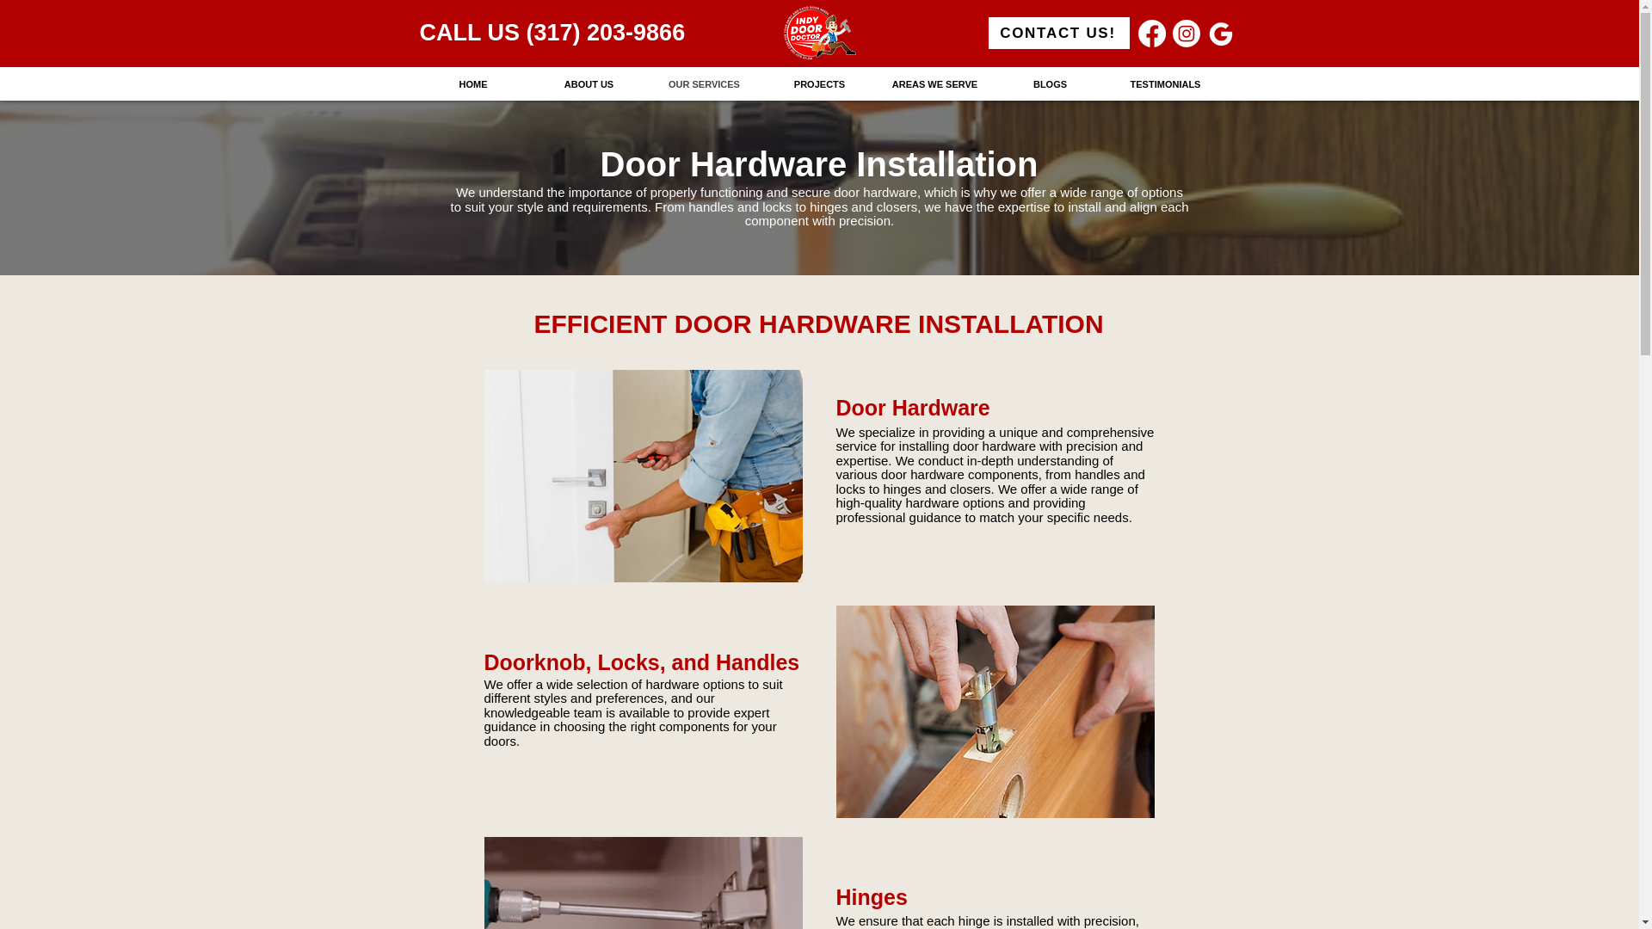  I want to click on PROJECTS, so click(819, 84).